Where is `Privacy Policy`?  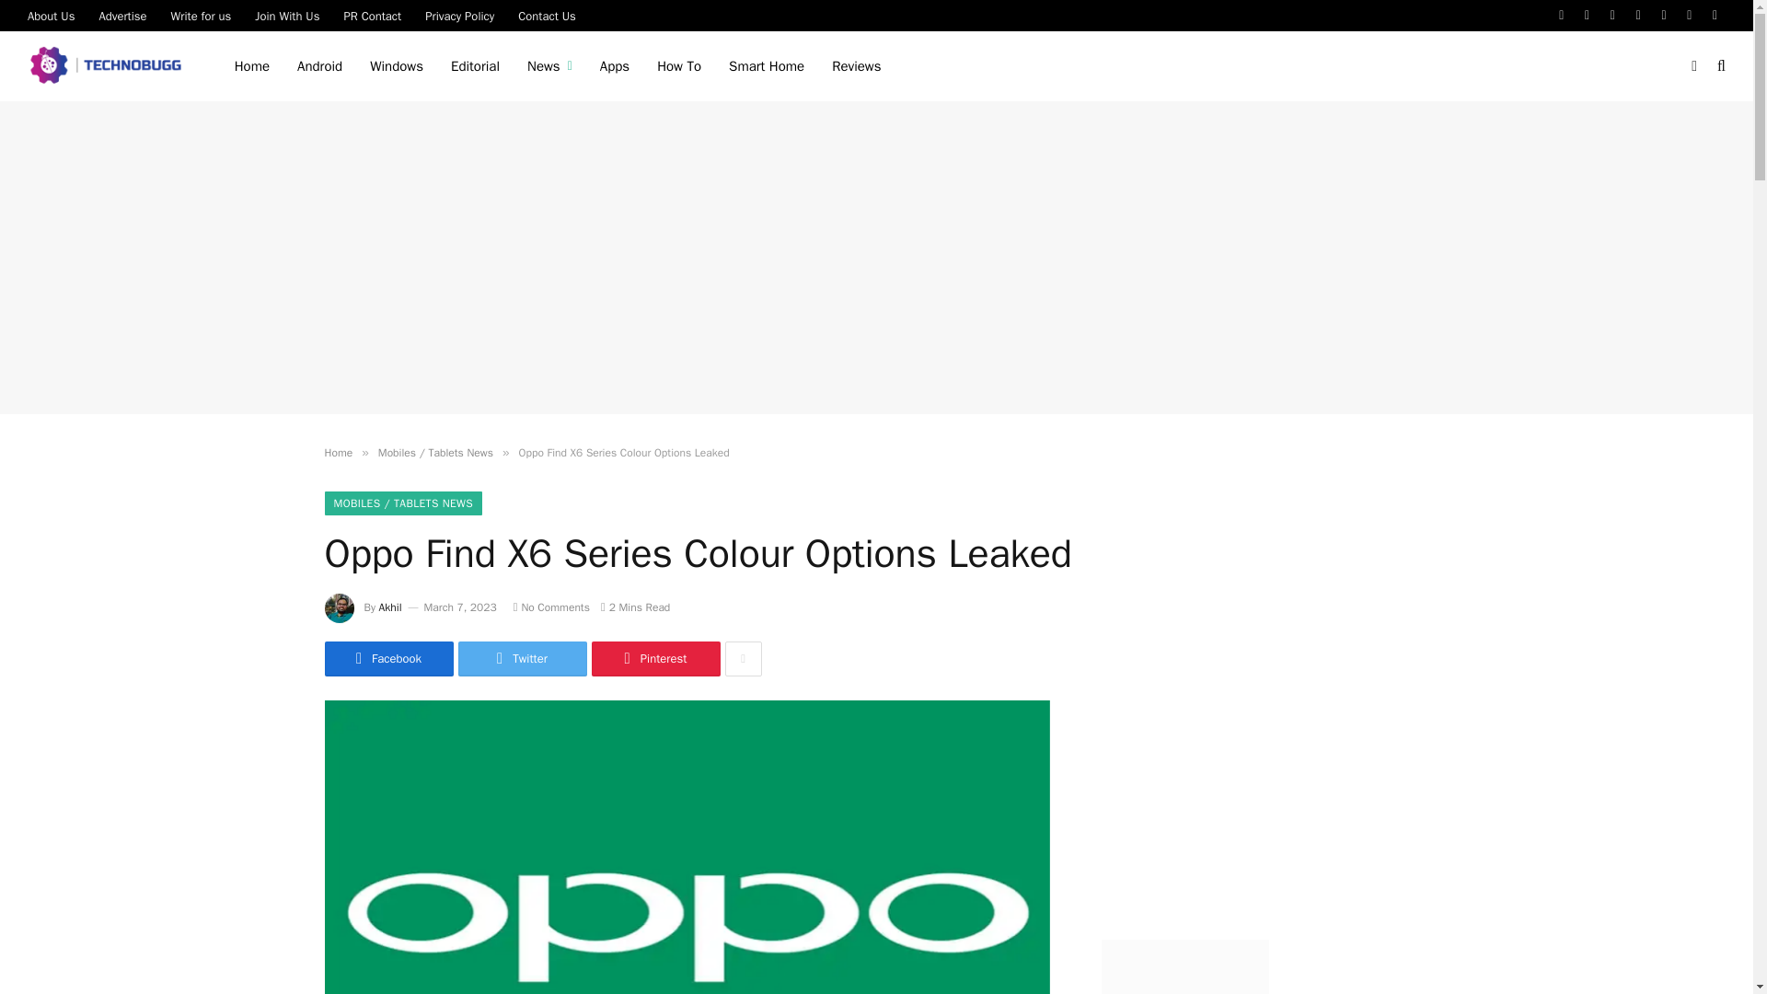 Privacy Policy is located at coordinates (459, 15).